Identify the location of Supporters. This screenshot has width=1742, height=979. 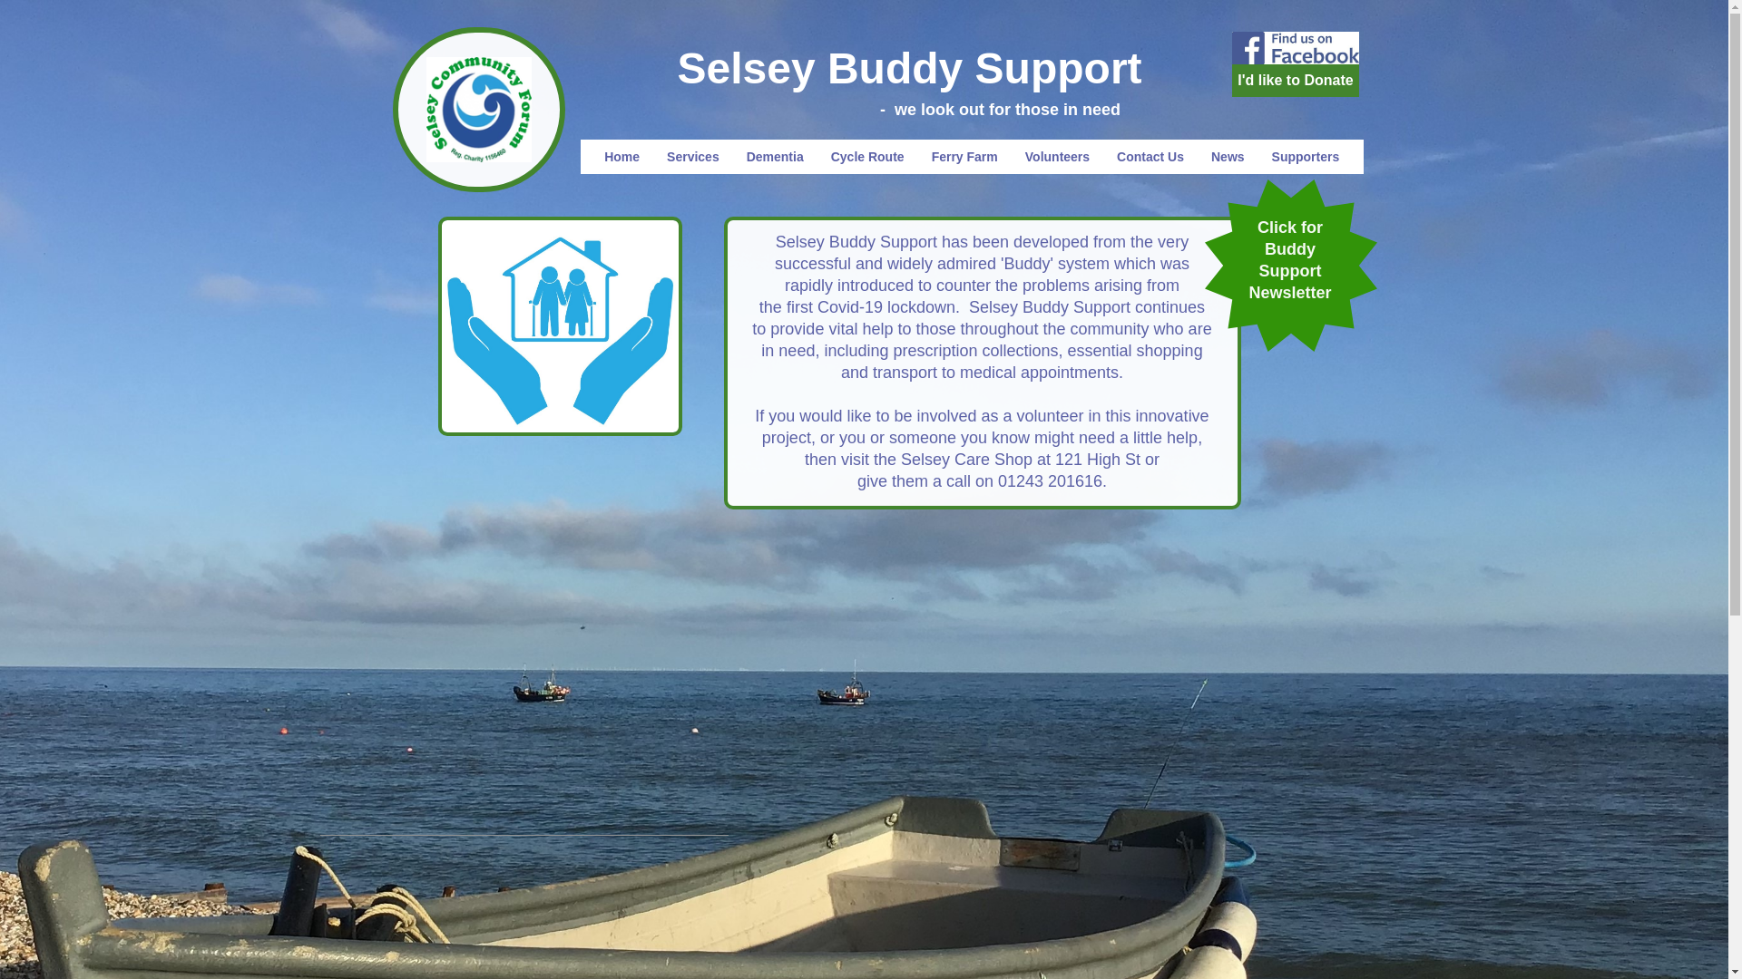
(1305, 157).